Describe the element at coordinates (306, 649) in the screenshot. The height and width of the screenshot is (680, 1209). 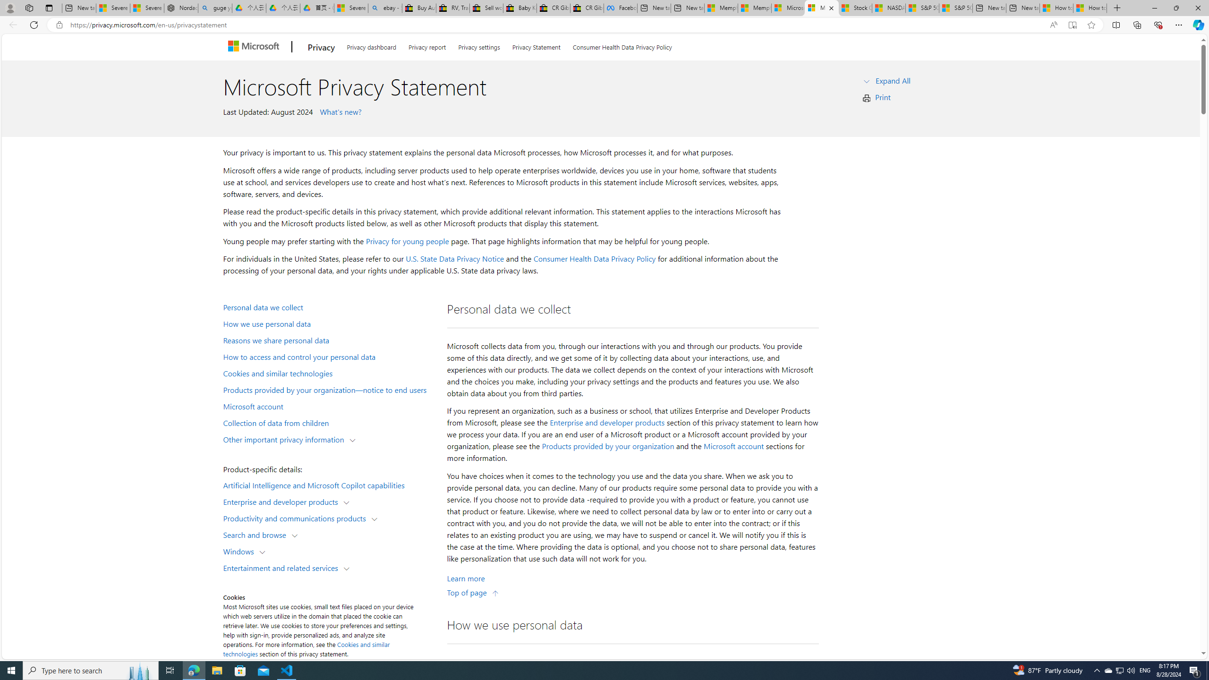
I see `Cookies and similar technologies` at that location.